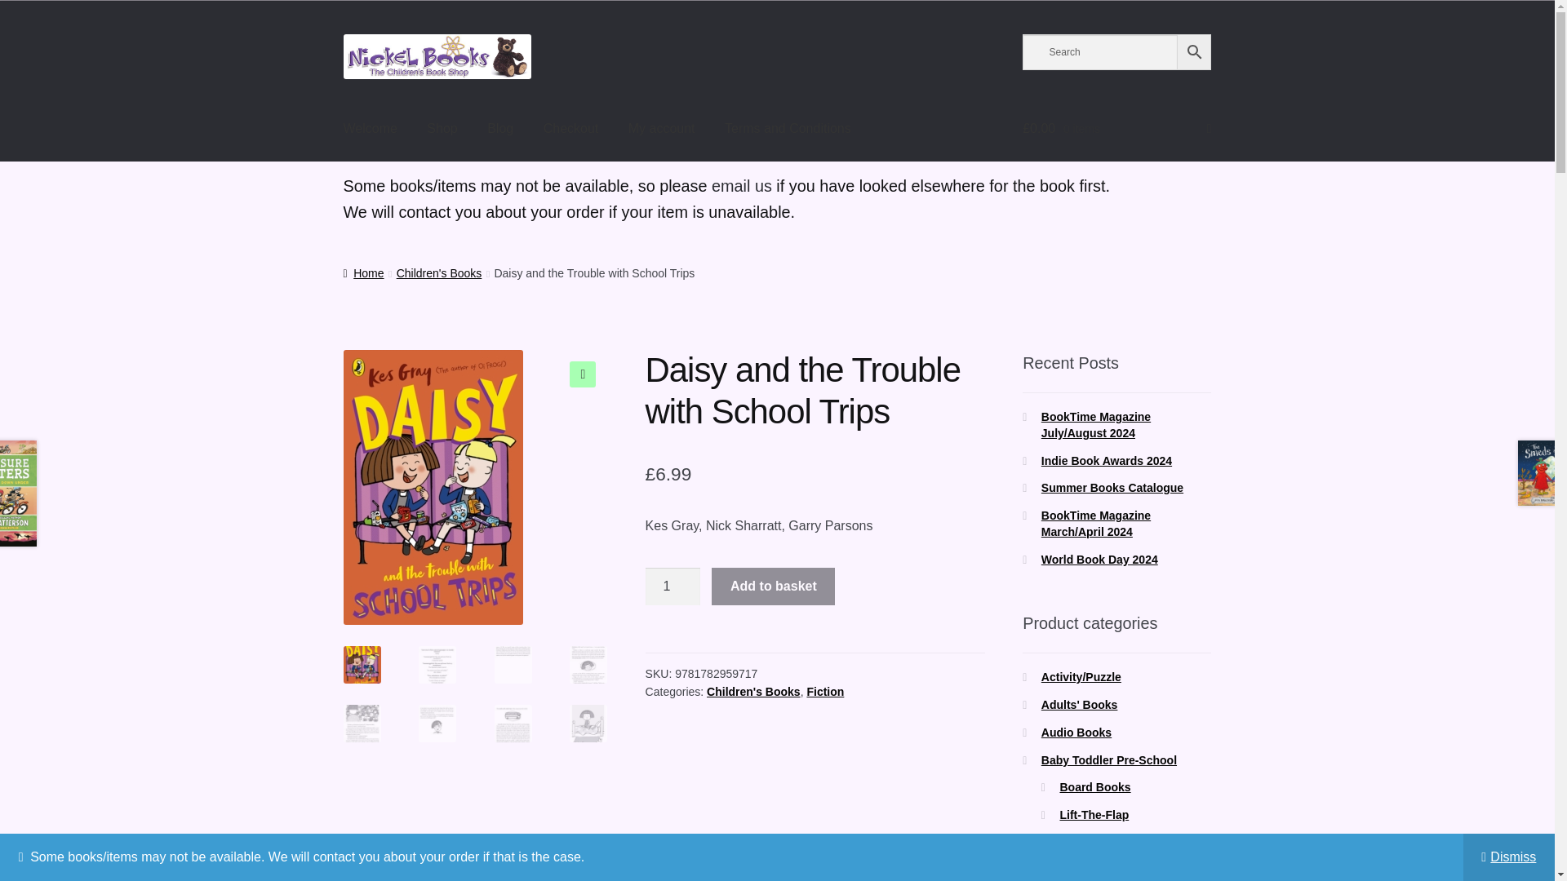 This screenshot has height=881, width=1567. What do you see at coordinates (788, 129) in the screenshot?
I see `Terms and Conditions` at bounding box center [788, 129].